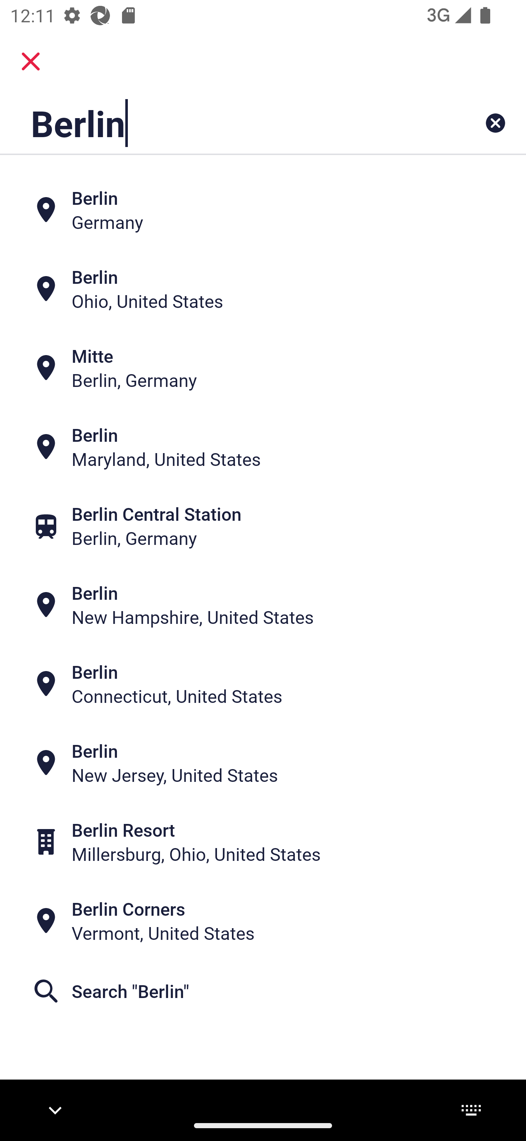 This screenshot has height=1141, width=526. What do you see at coordinates (263, 210) in the screenshot?
I see `Berlin Germany` at bounding box center [263, 210].